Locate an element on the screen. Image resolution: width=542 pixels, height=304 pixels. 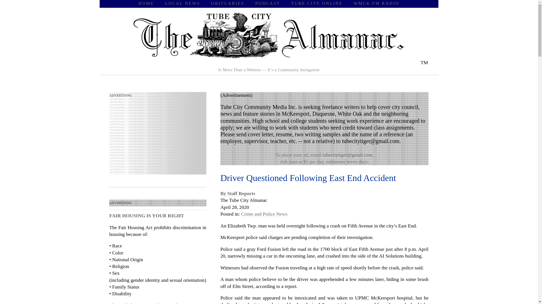
OBITUARIES is located at coordinates (228, 3).